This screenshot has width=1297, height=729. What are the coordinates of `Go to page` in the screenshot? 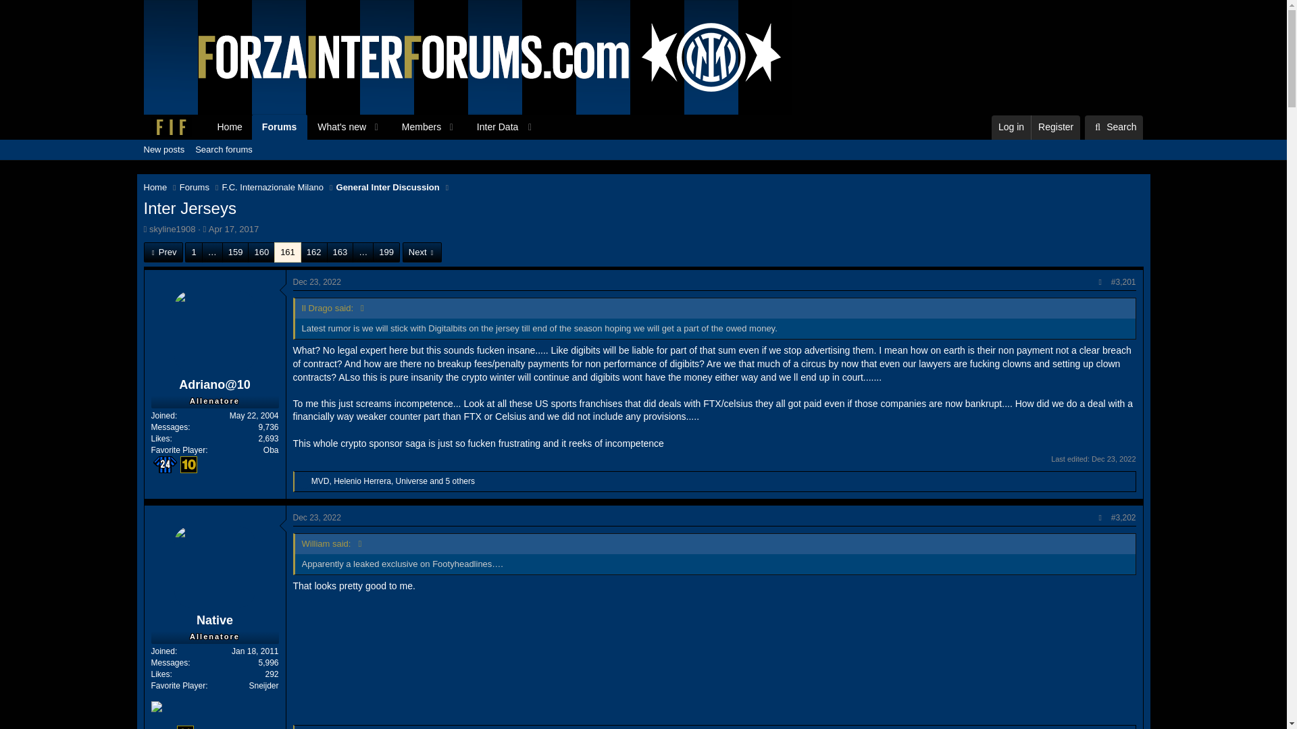 It's located at (363, 252).